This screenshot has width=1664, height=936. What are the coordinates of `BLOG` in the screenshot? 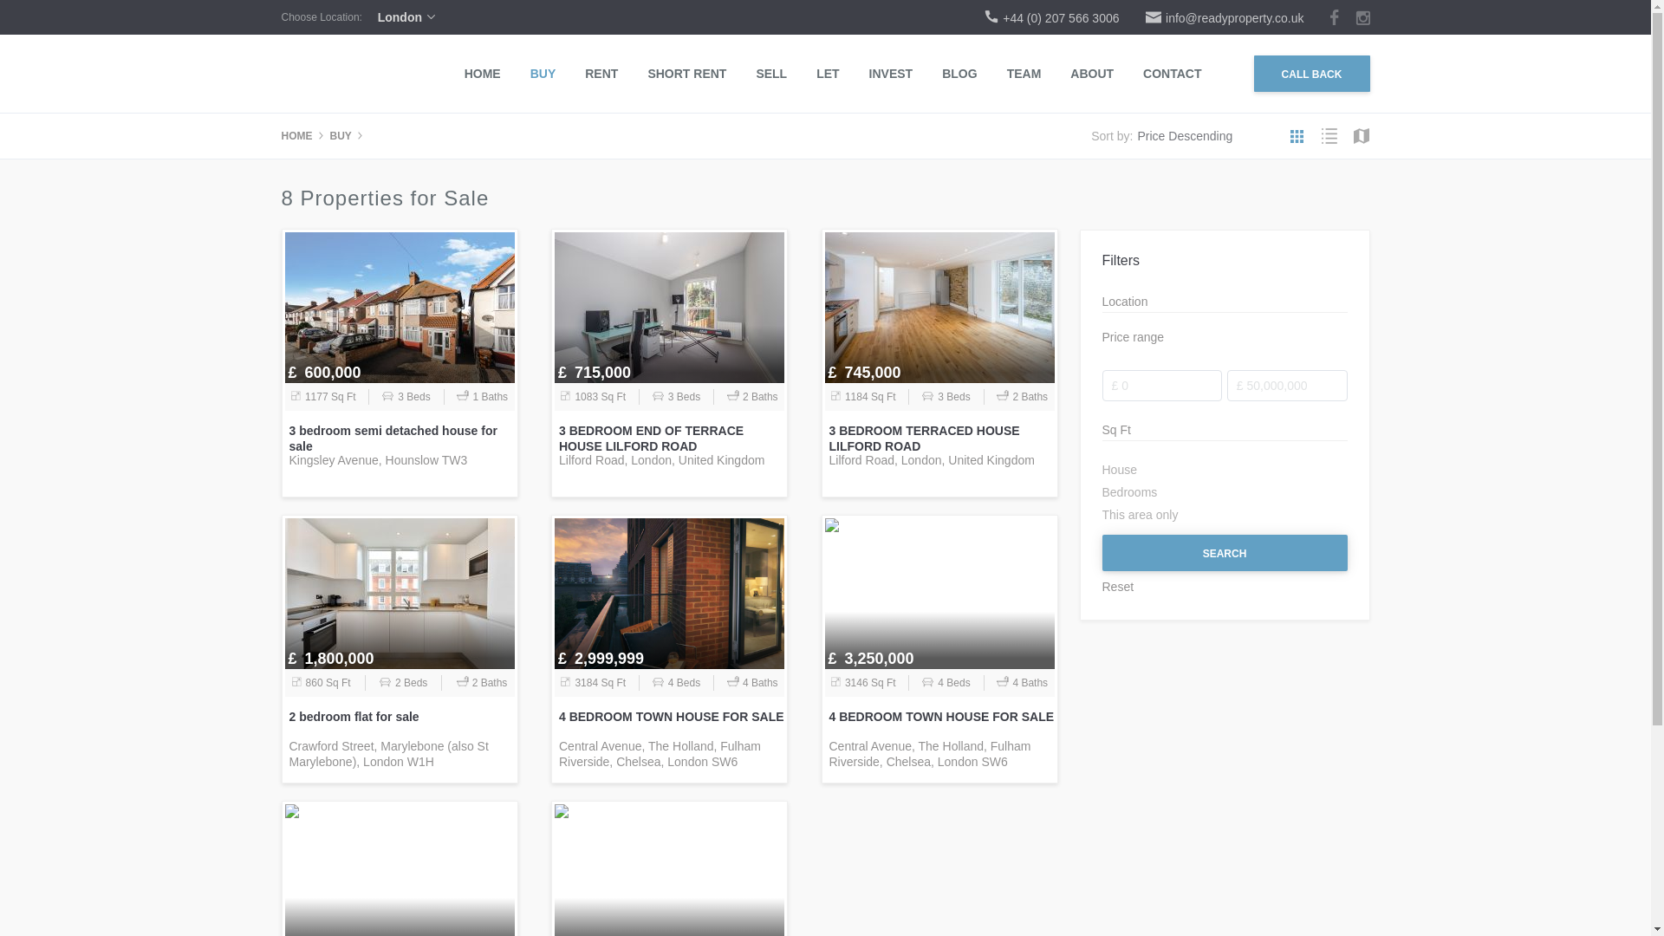 It's located at (959, 73).